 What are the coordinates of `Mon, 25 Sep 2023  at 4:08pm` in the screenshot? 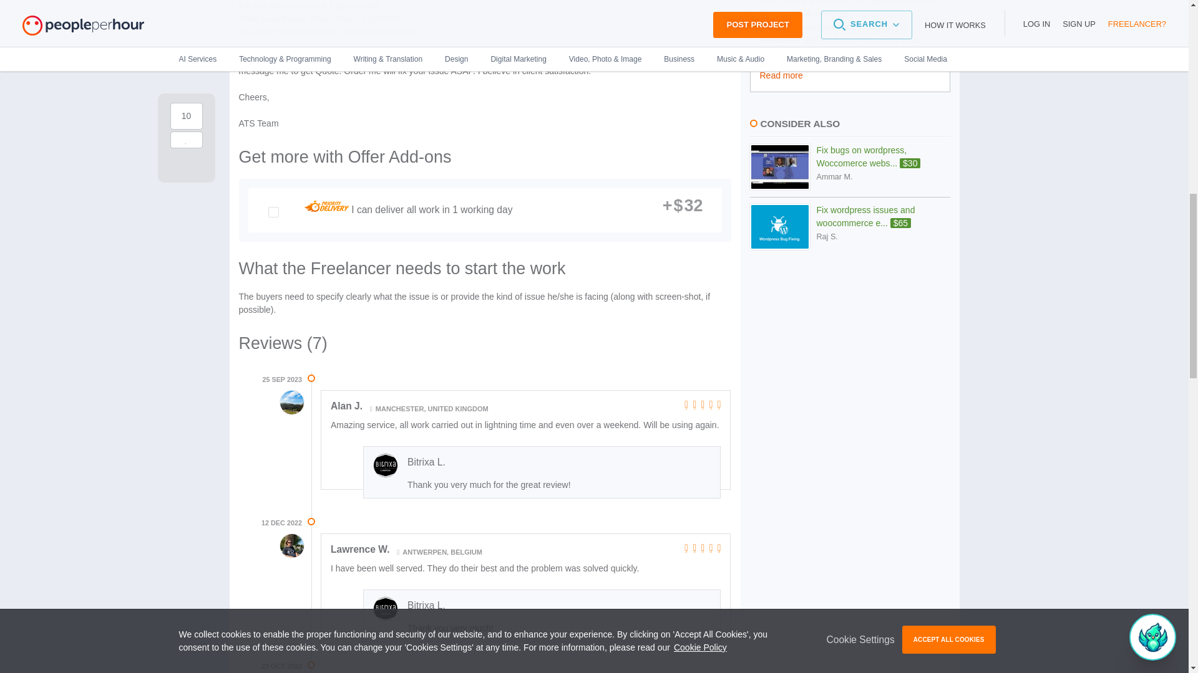 It's located at (282, 379).